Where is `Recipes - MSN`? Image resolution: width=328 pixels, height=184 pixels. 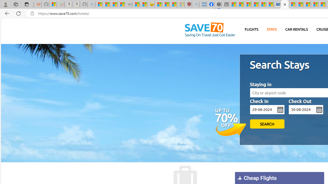
Recipes - MSN is located at coordinates (158, 5).